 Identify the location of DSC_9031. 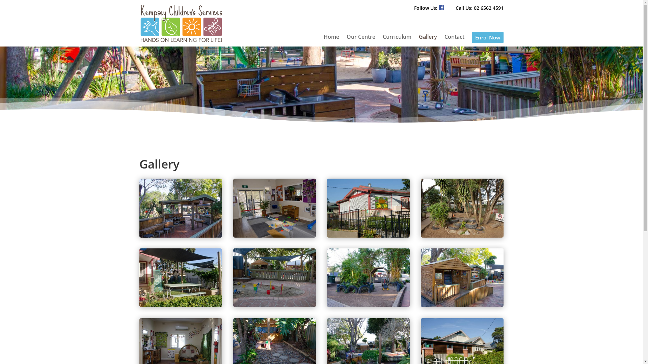
(369, 236).